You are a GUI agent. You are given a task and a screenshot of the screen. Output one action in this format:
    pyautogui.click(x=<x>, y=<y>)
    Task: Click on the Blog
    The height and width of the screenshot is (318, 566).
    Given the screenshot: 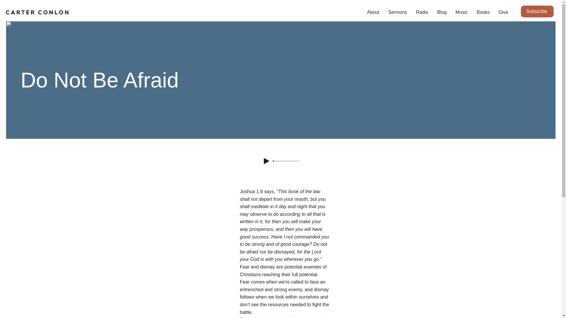 What is the action you would take?
    pyautogui.click(x=442, y=12)
    